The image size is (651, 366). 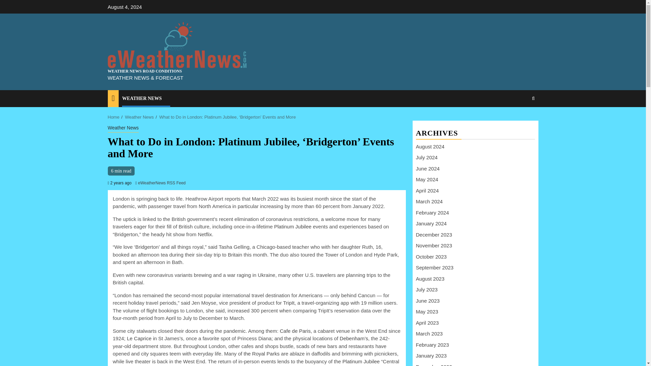 What do you see at coordinates (139, 117) in the screenshot?
I see `Weather News` at bounding box center [139, 117].